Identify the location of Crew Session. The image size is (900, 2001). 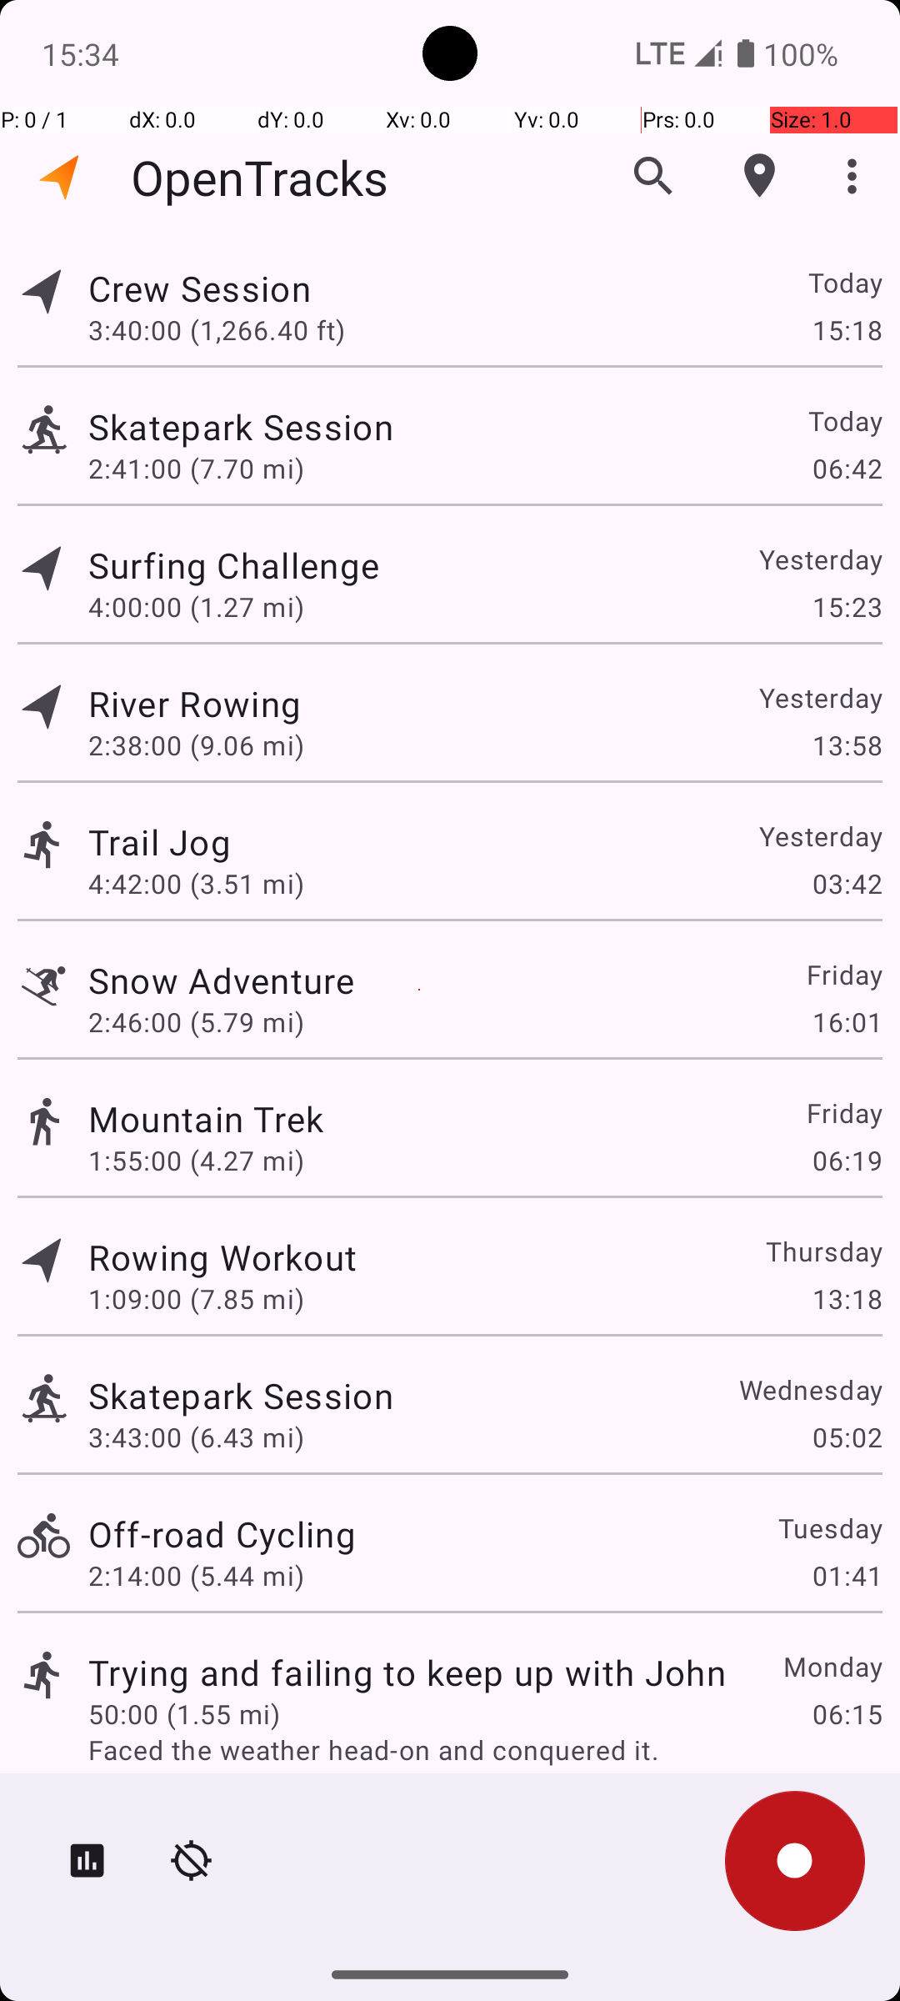
(199, 288).